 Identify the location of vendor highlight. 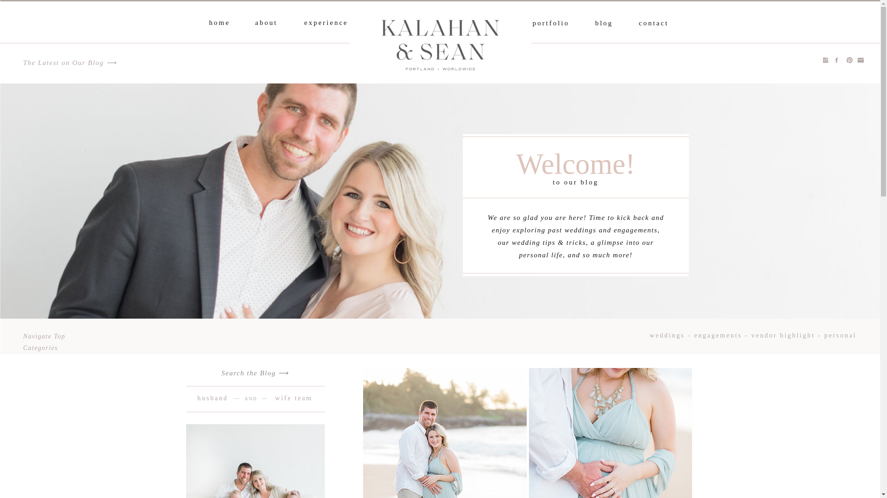
(783, 336).